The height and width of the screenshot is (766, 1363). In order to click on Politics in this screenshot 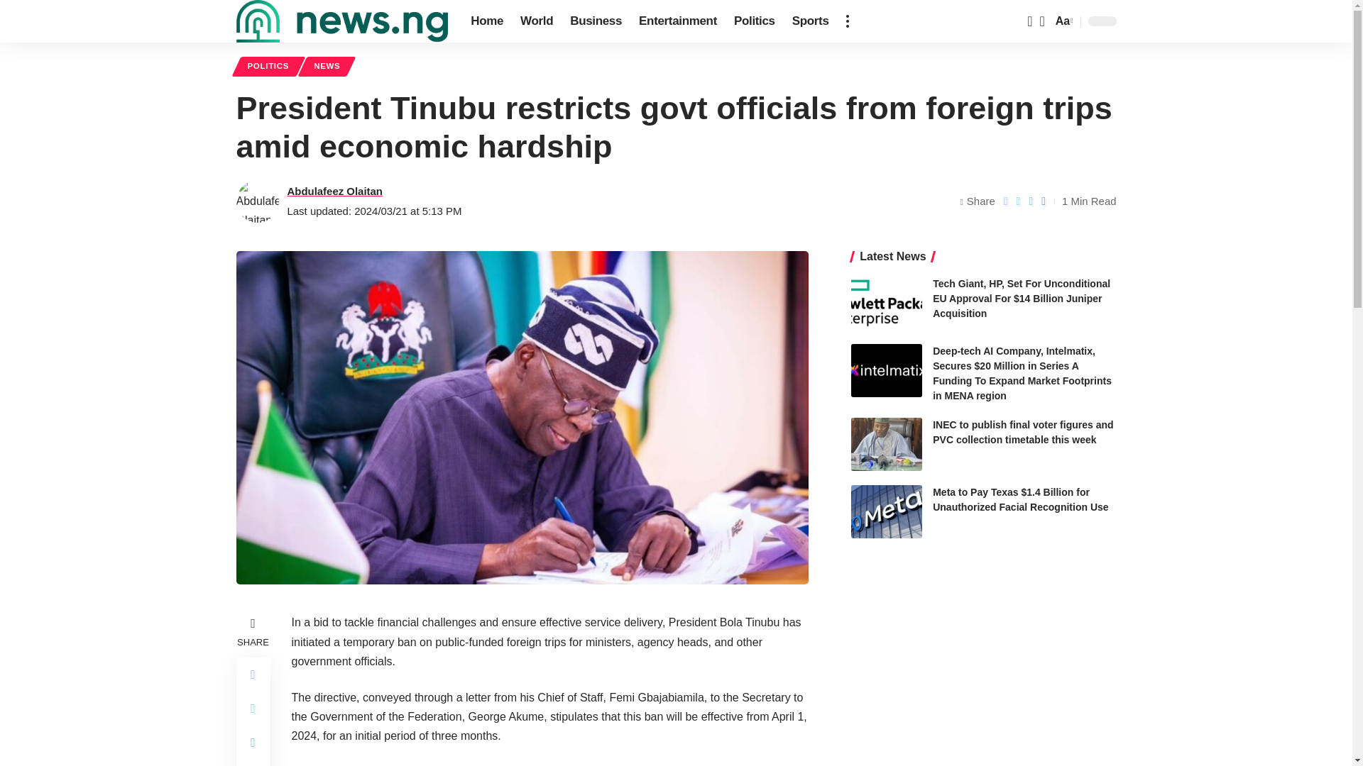, I will do `click(754, 21)`.